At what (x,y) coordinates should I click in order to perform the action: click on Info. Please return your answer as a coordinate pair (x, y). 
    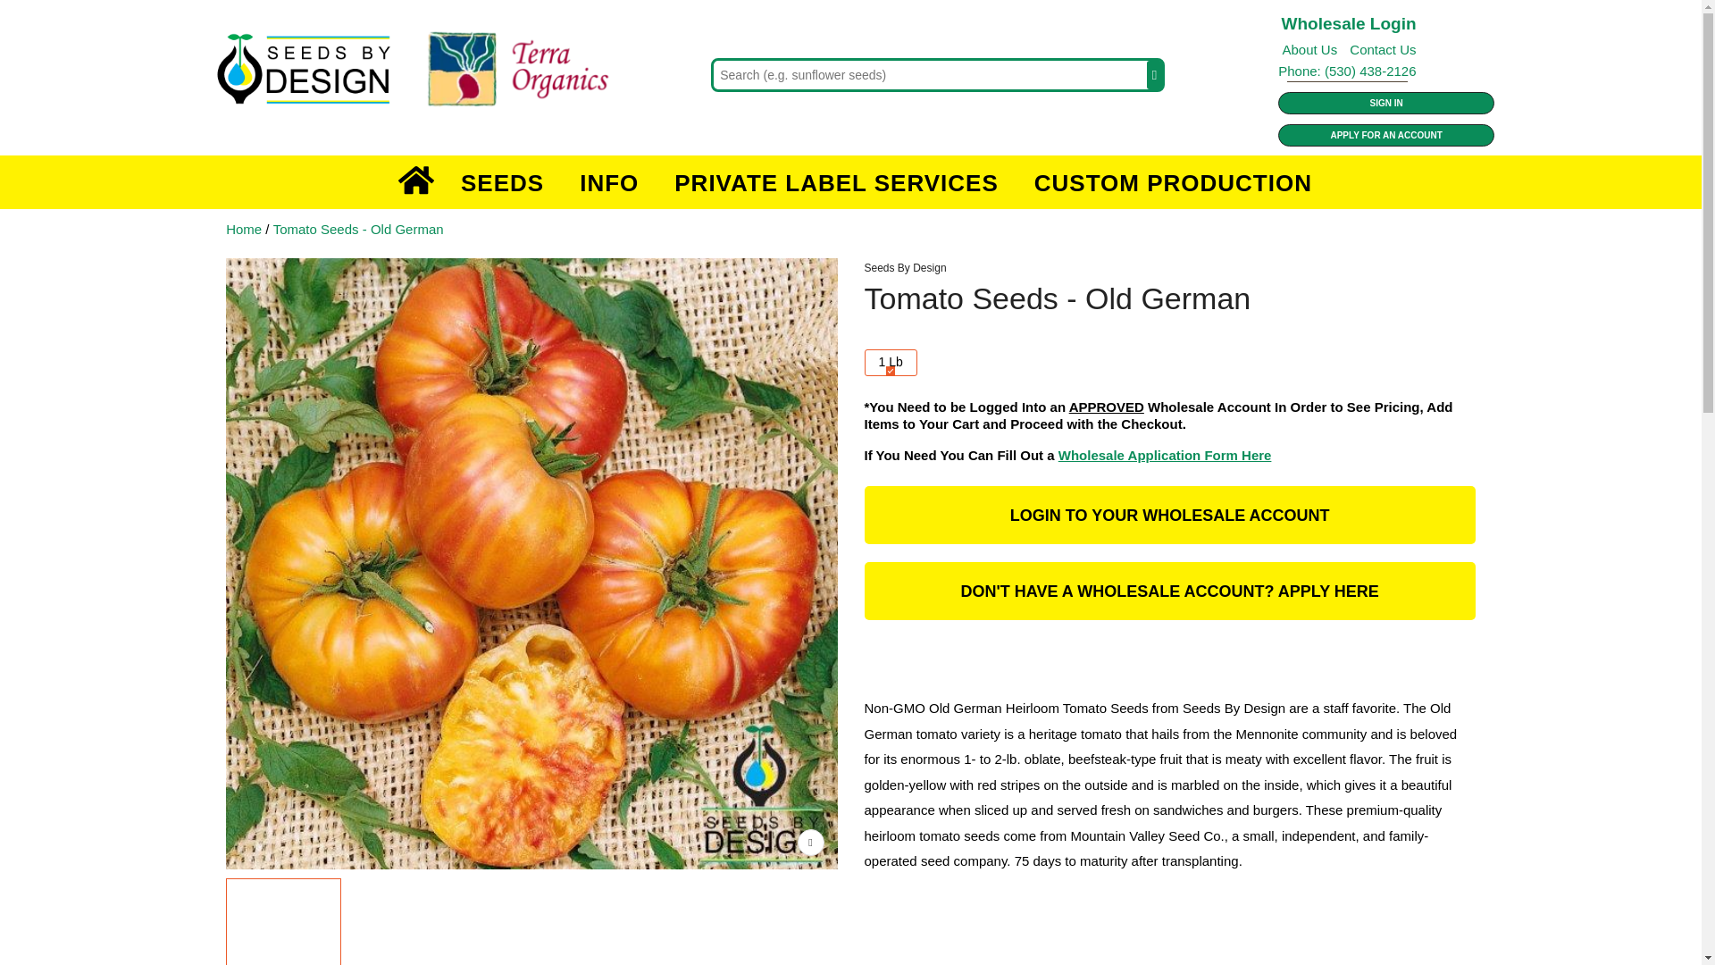
    Looking at the image, I should click on (609, 182).